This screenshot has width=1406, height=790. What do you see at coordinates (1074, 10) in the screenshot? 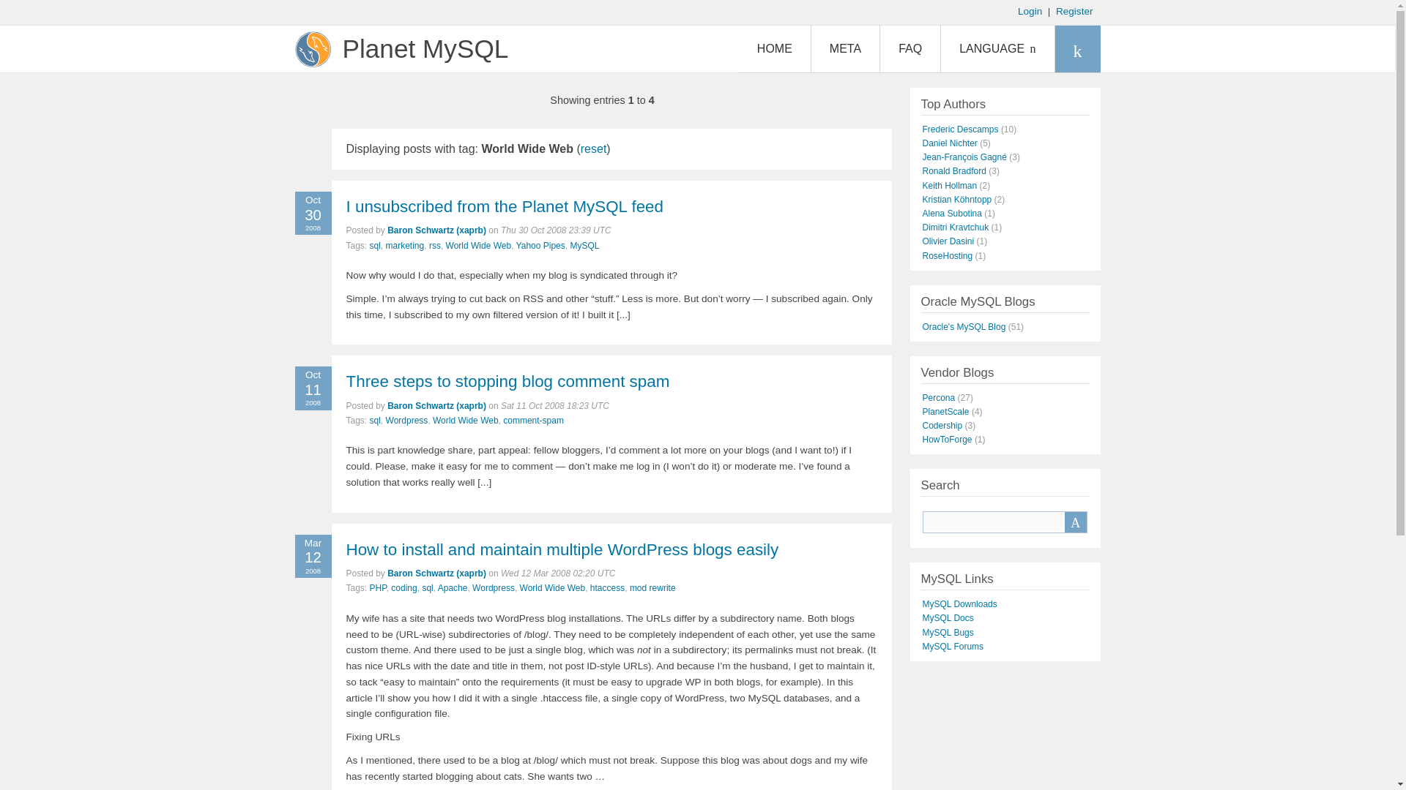
I see `Register` at bounding box center [1074, 10].